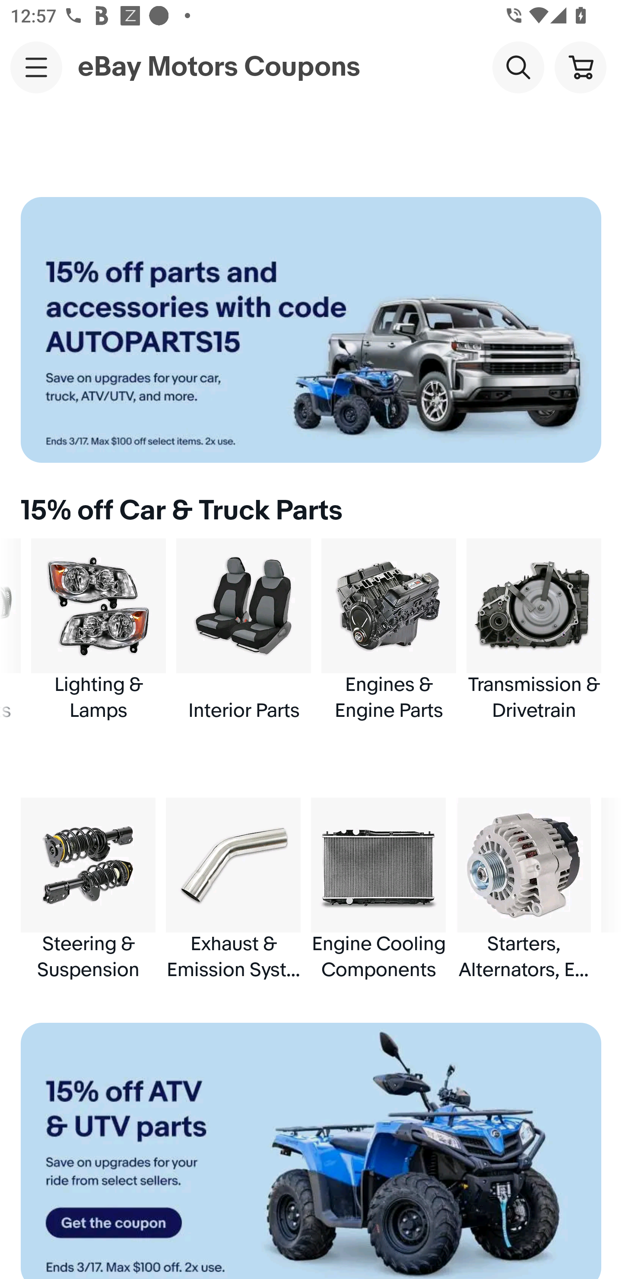 Image resolution: width=622 pixels, height=1279 pixels. What do you see at coordinates (233, 889) in the screenshot?
I see `Exhaust & Emission Systems` at bounding box center [233, 889].